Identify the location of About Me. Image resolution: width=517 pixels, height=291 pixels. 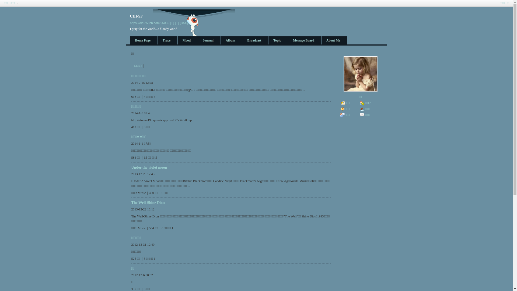
(334, 41).